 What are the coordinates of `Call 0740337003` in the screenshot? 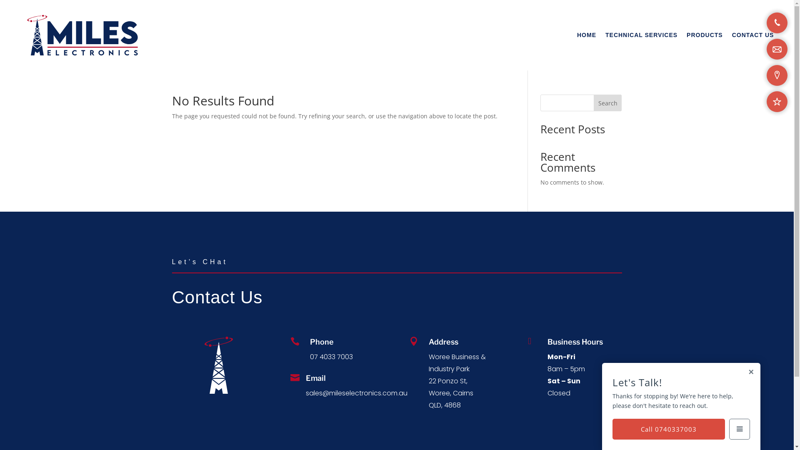 It's located at (669, 429).